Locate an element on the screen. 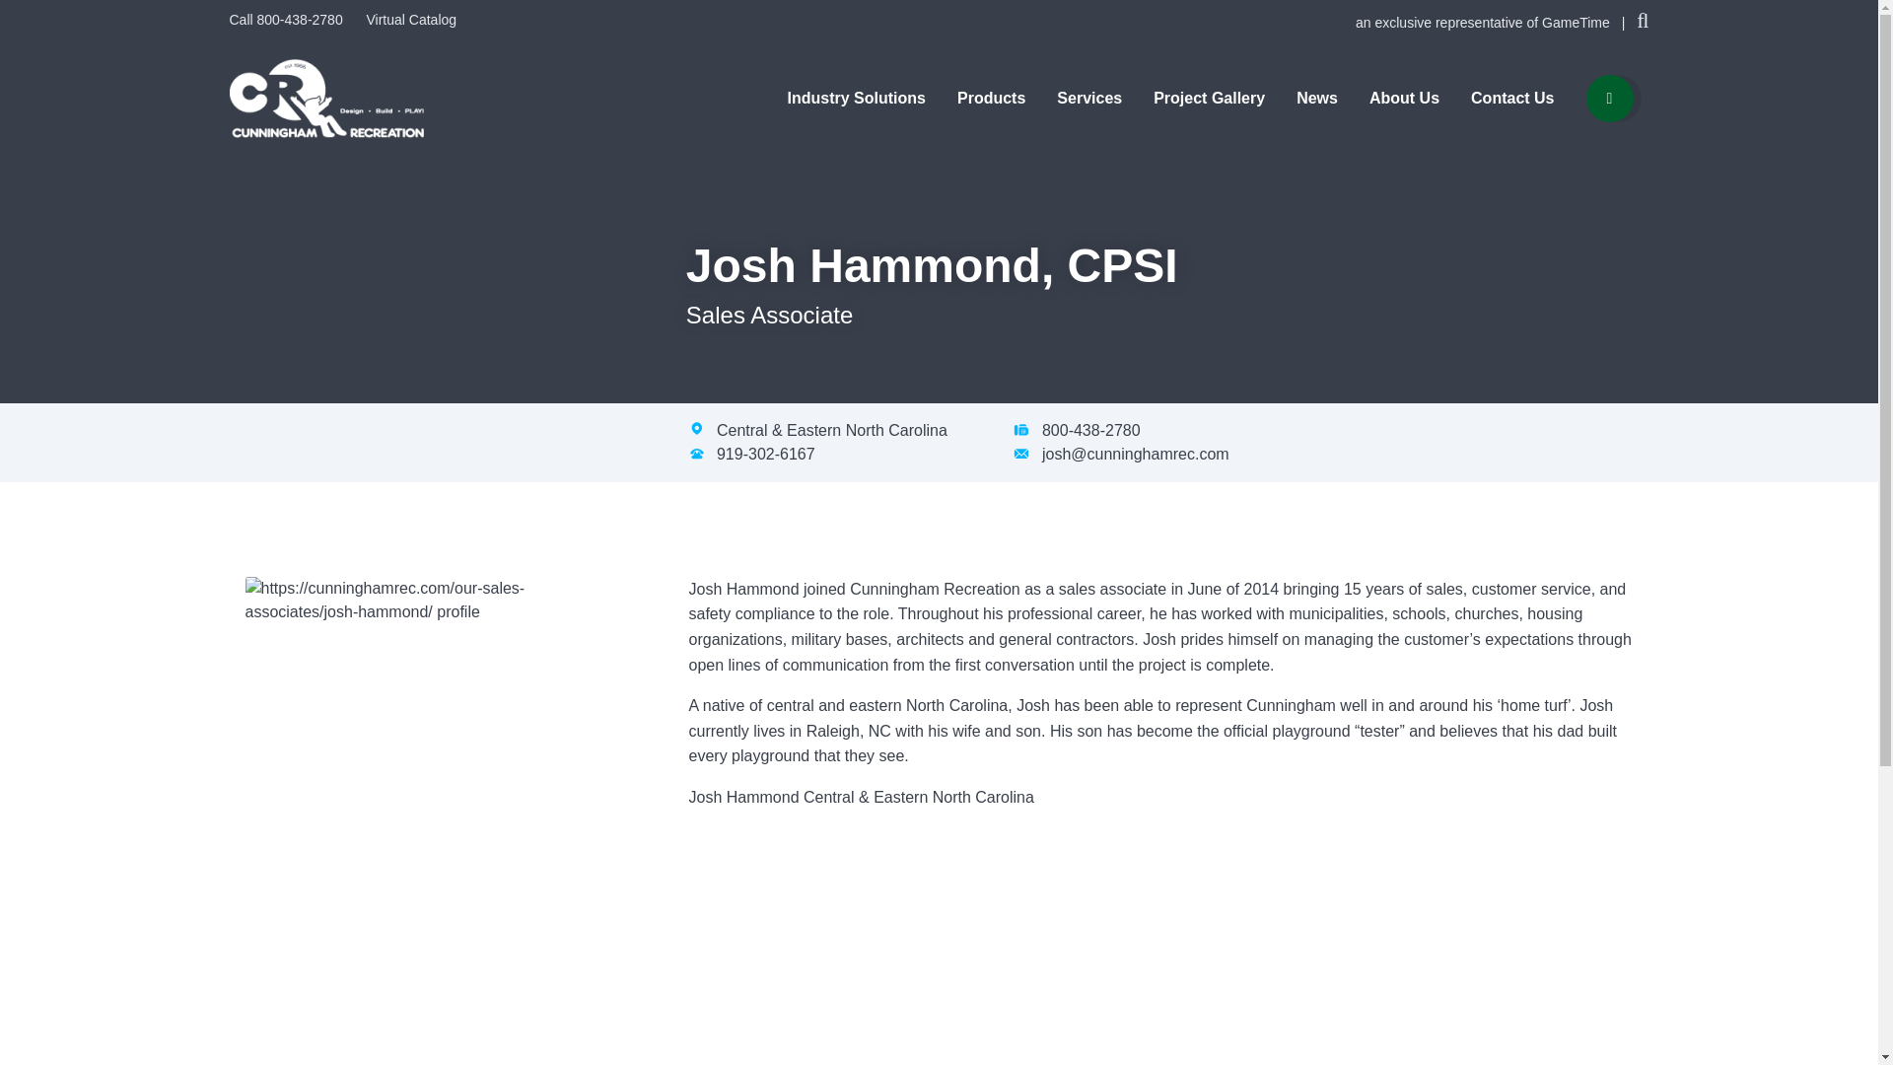 The image size is (1893, 1065). Call us at 8004382780 is located at coordinates (288, 20).